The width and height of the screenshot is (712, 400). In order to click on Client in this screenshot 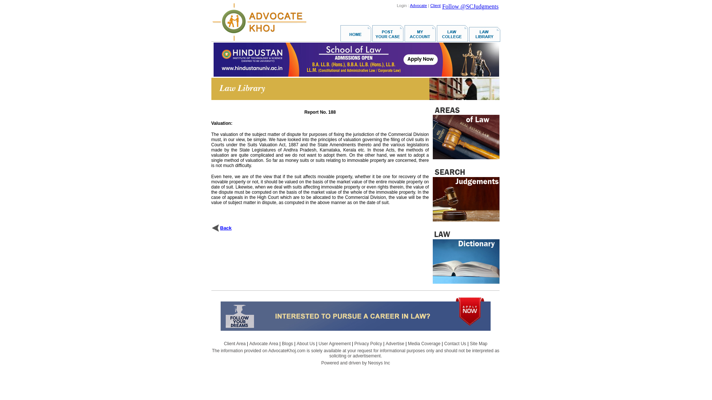, I will do `click(435, 5)`.